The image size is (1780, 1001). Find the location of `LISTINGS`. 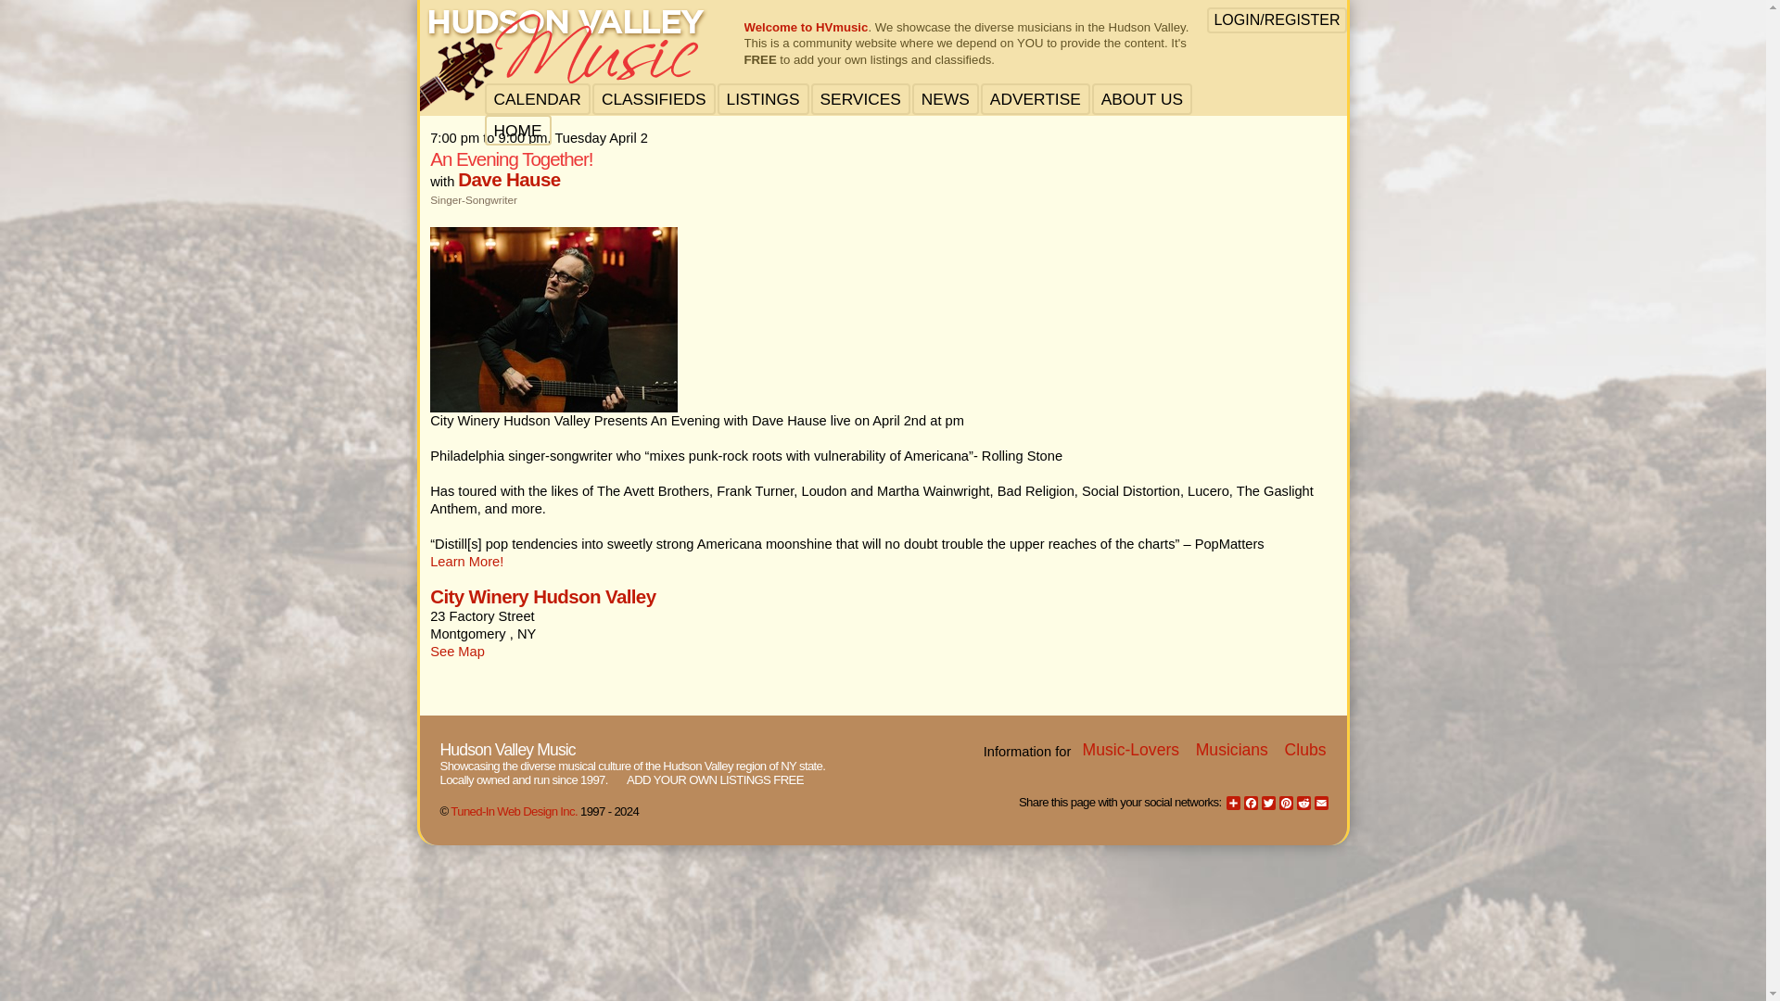

LISTINGS is located at coordinates (762, 99).